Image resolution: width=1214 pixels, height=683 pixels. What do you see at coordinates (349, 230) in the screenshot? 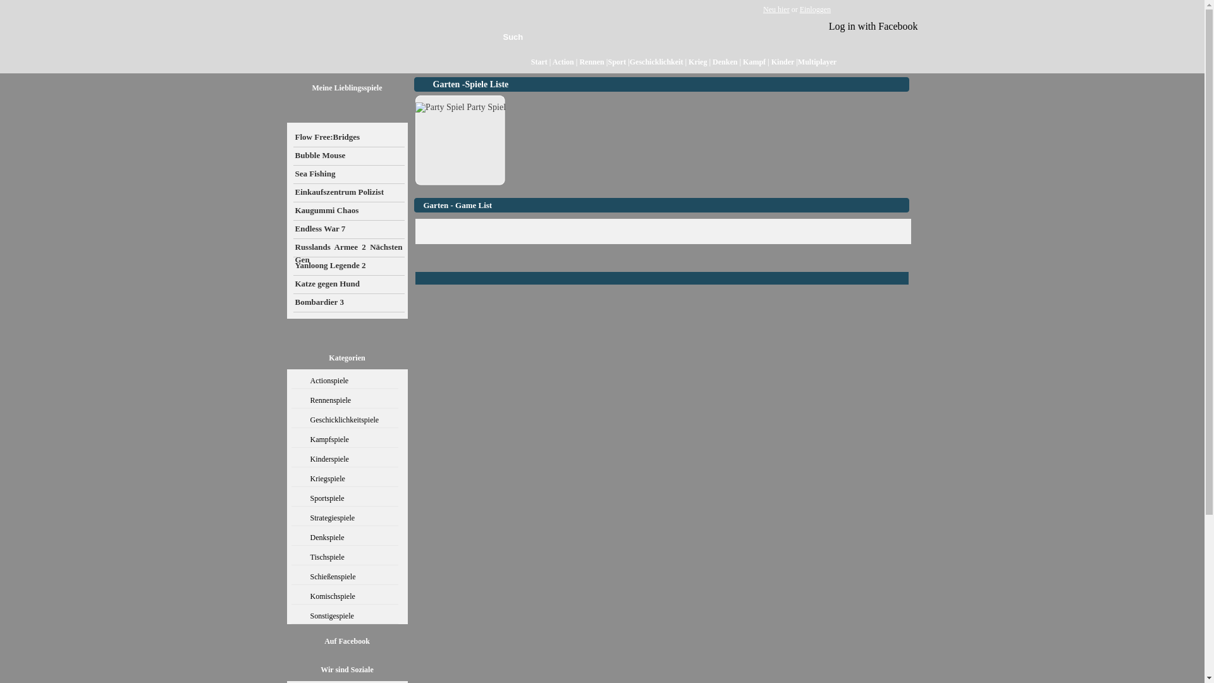
I see `Endless War 7` at bounding box center [349, 230].